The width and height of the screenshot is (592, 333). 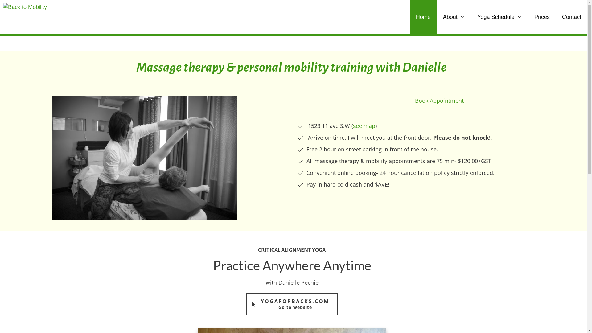 What do you see at coordinates (572, 17) in the screenshot?
I see `Contact` at bounding box center [572, 17].